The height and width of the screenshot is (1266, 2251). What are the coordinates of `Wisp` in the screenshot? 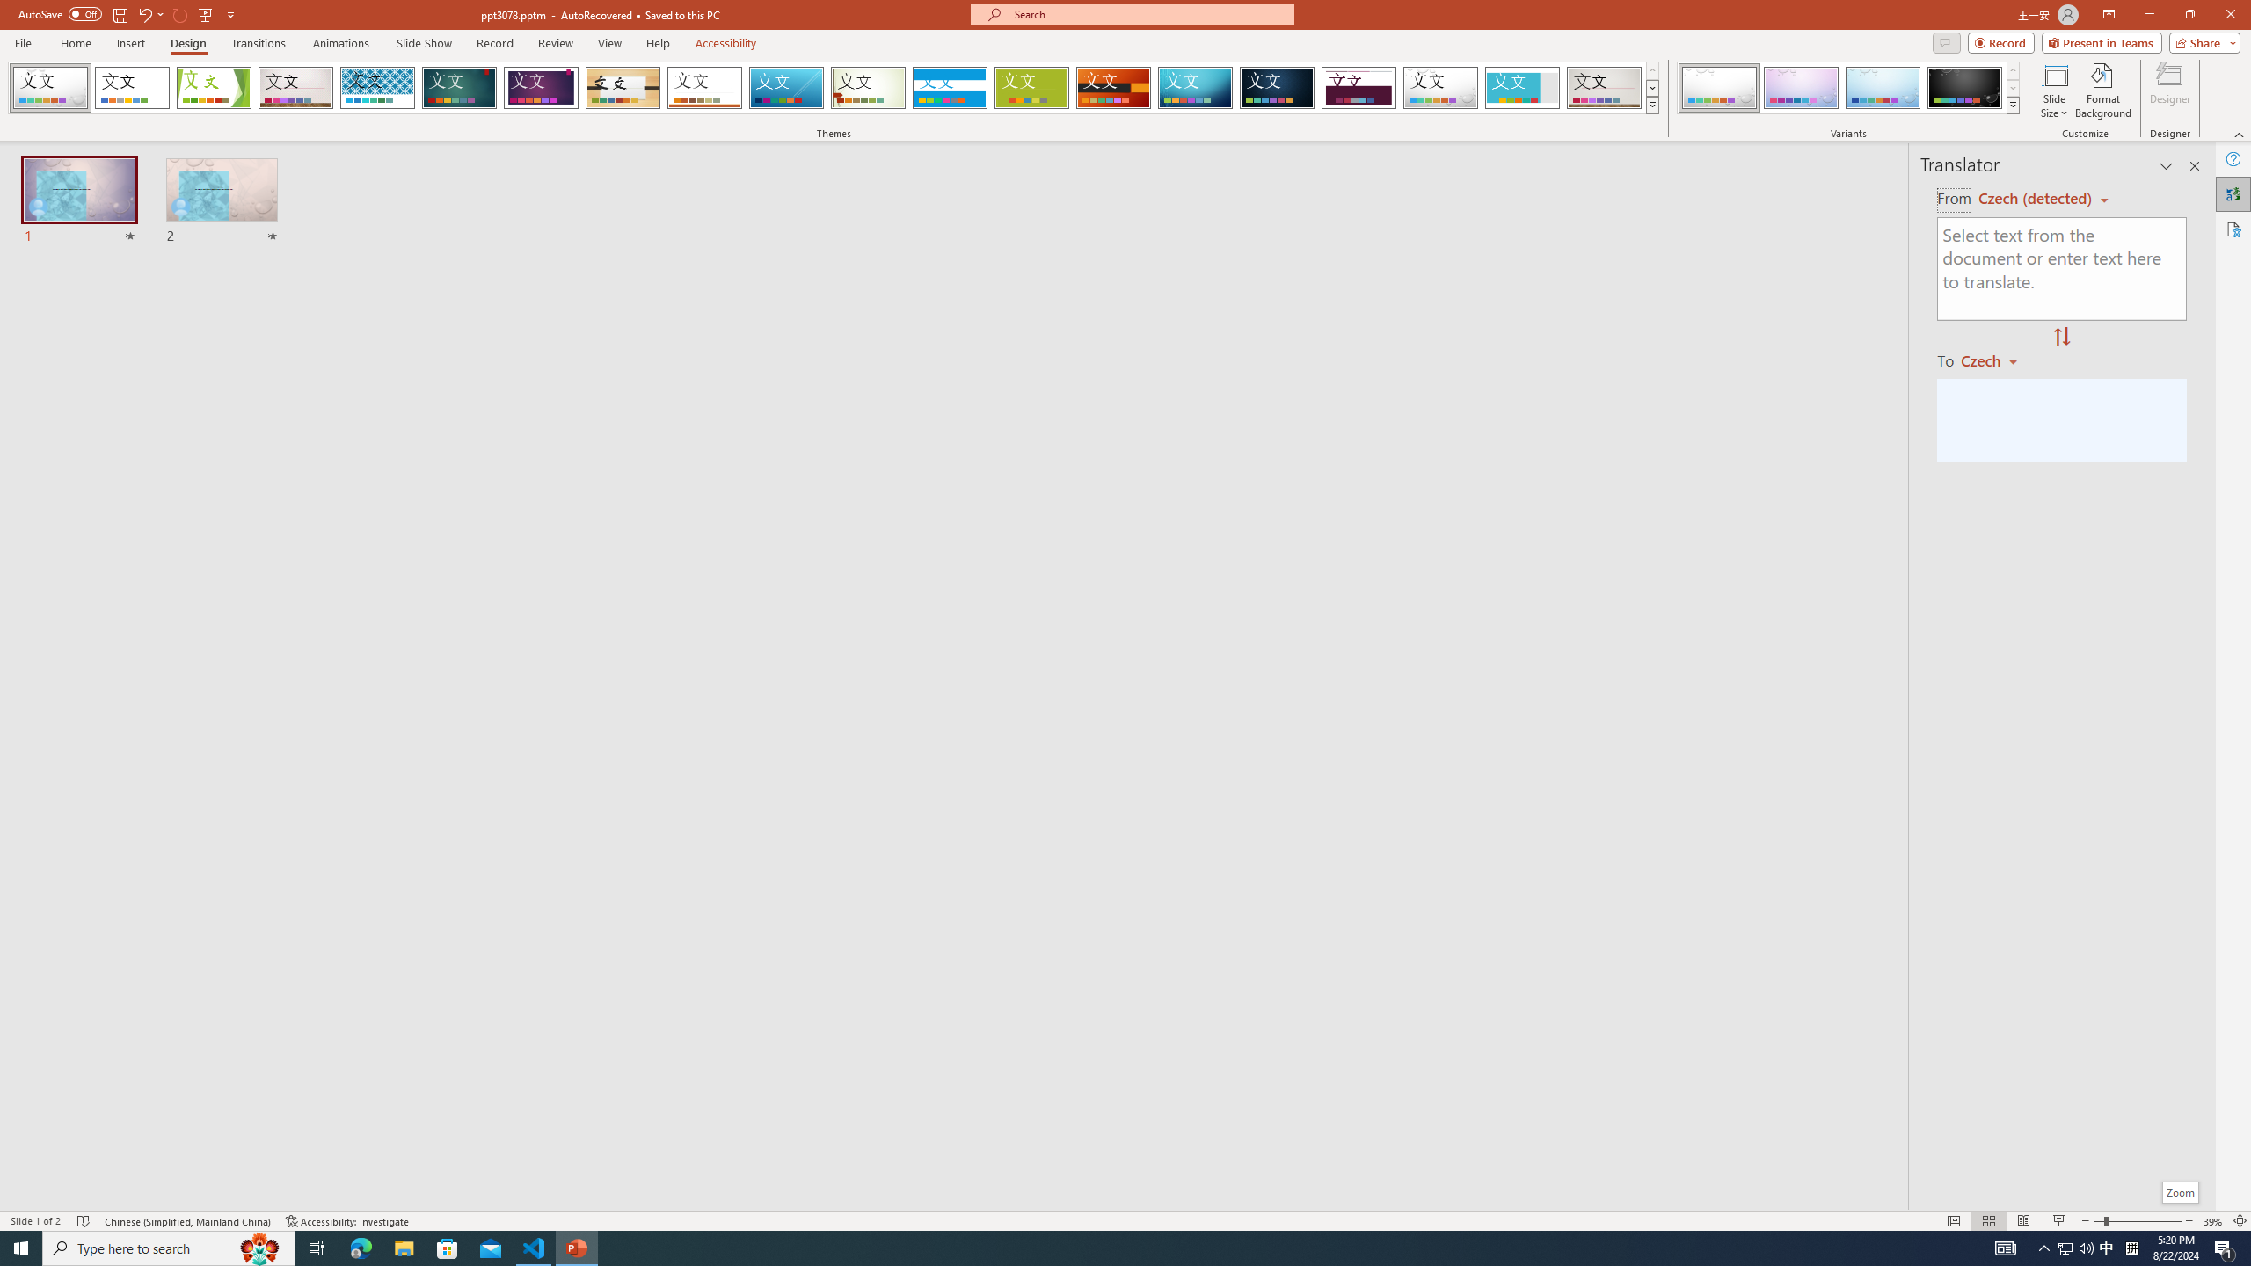 It's located at (869, 88).